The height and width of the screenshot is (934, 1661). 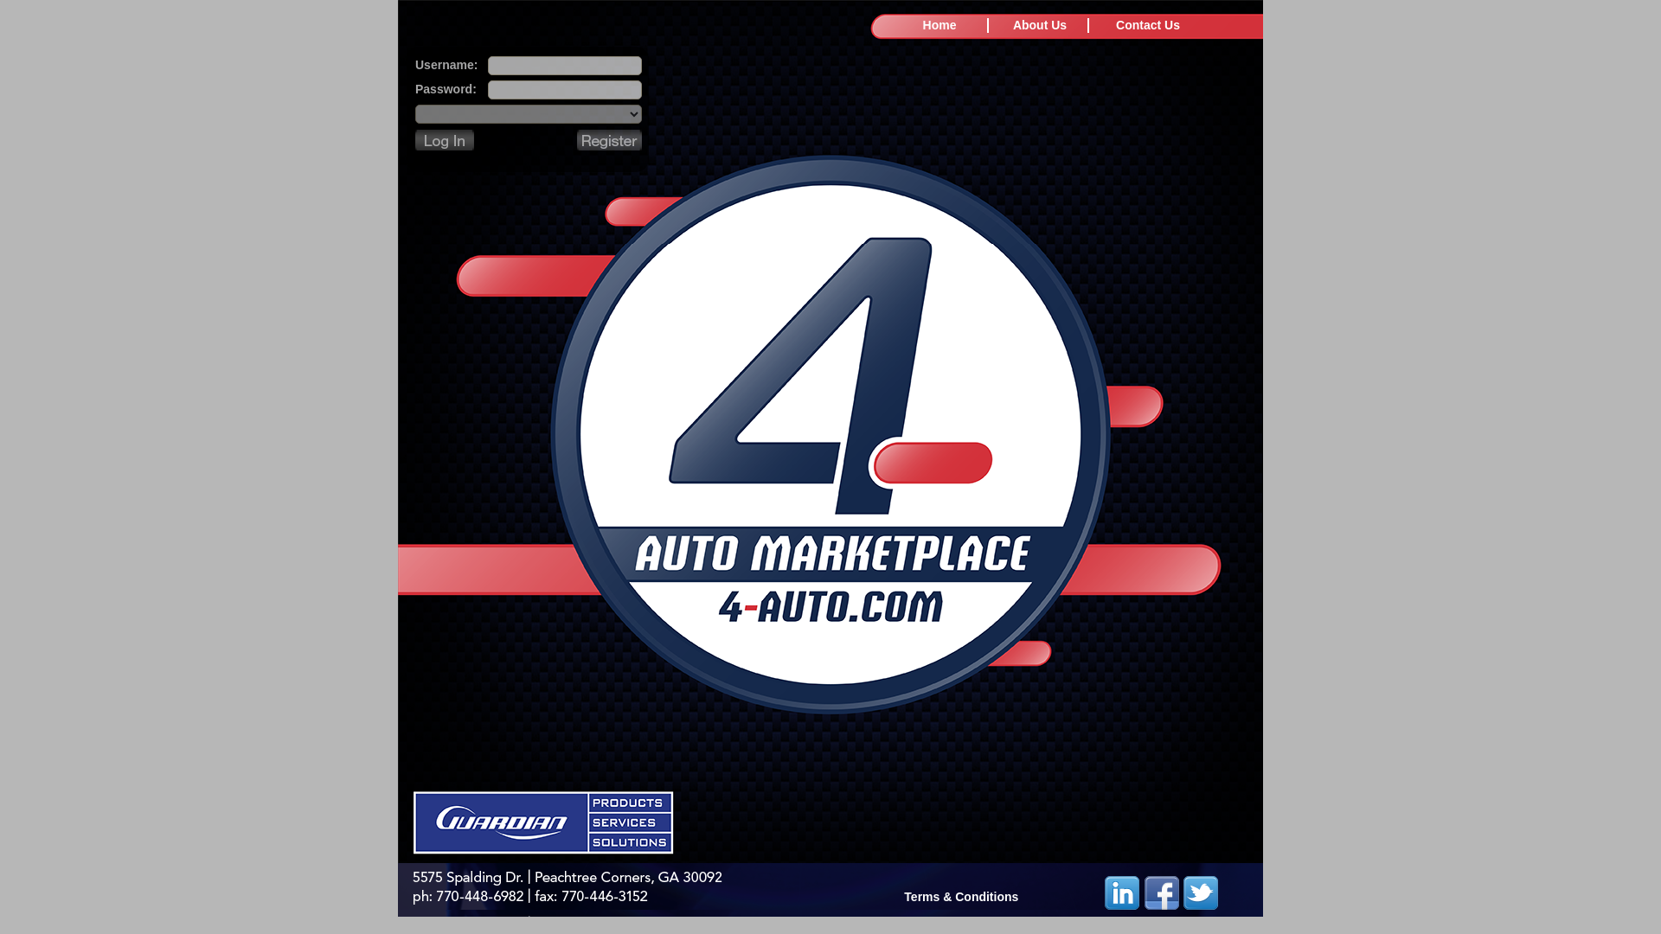 What do you see at coordinates (1004, 890) in the screenshot?
I see `Terms & Conditions` at bounding box center [1004, 890].